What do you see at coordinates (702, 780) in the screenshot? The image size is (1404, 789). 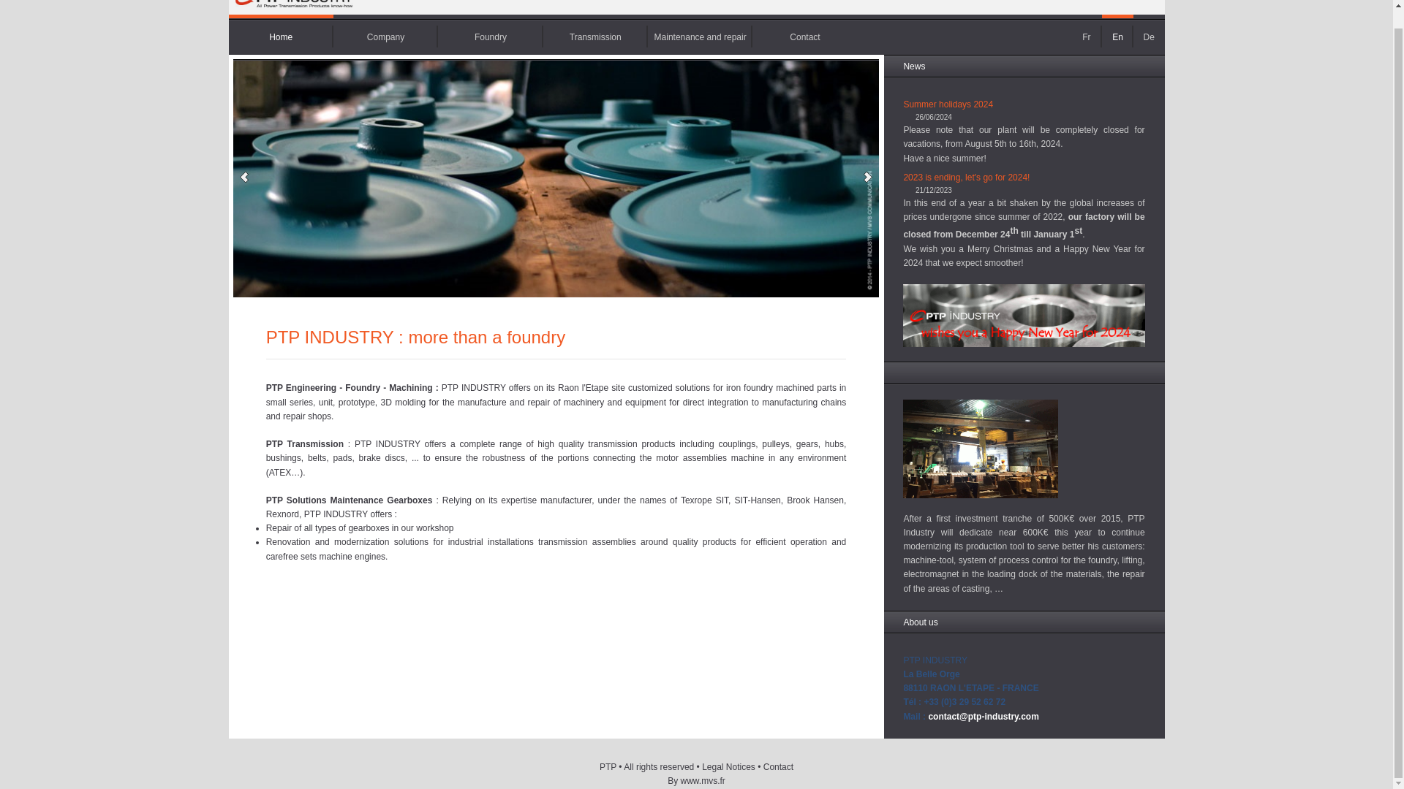 I see `MVS.fr` at bounding box center [702, 780].